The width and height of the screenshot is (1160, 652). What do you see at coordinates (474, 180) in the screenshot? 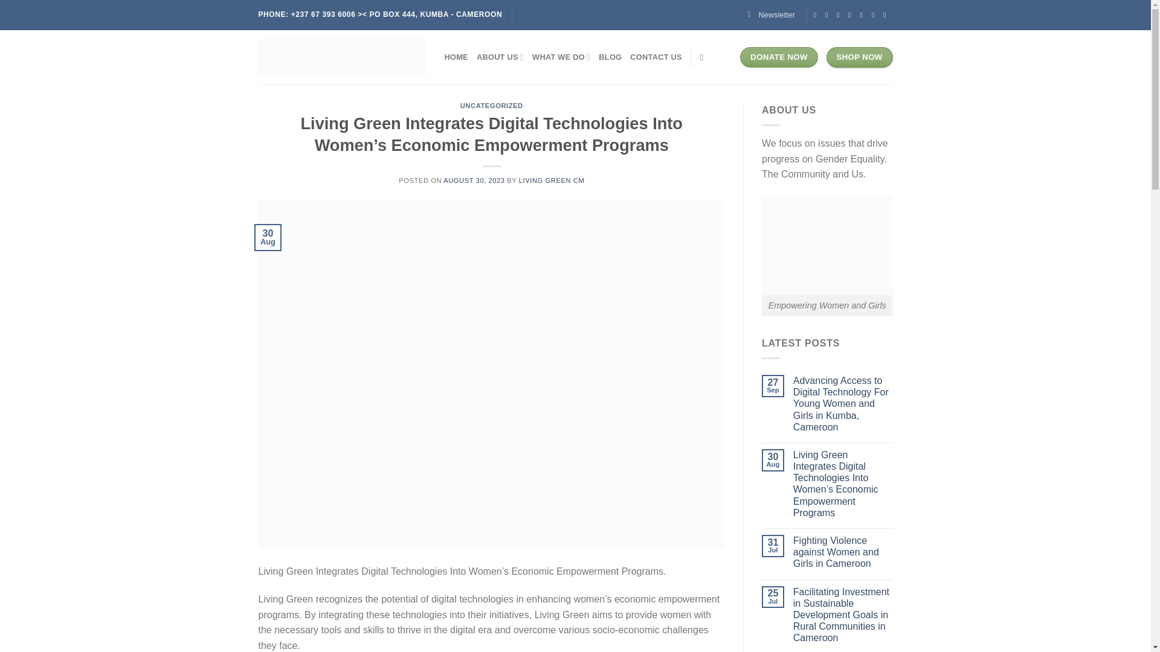
I see `AUGUST 30, 2023` at bounding box center [474, 180].